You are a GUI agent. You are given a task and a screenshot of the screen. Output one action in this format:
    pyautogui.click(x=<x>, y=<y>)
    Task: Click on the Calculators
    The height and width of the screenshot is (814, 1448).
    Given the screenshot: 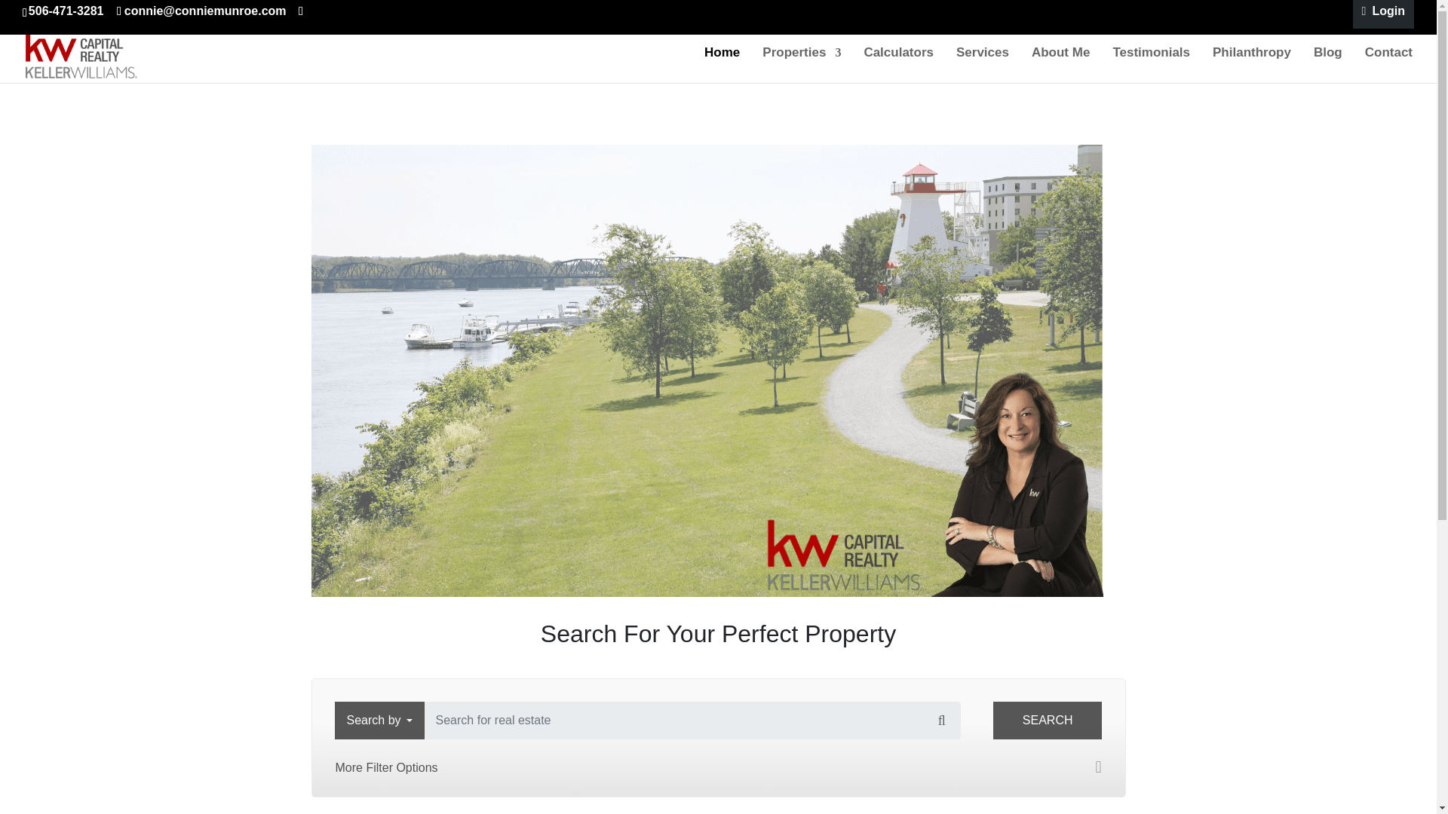 What is the action you would take?
    pyautogui.click(x=898, y=65)
    